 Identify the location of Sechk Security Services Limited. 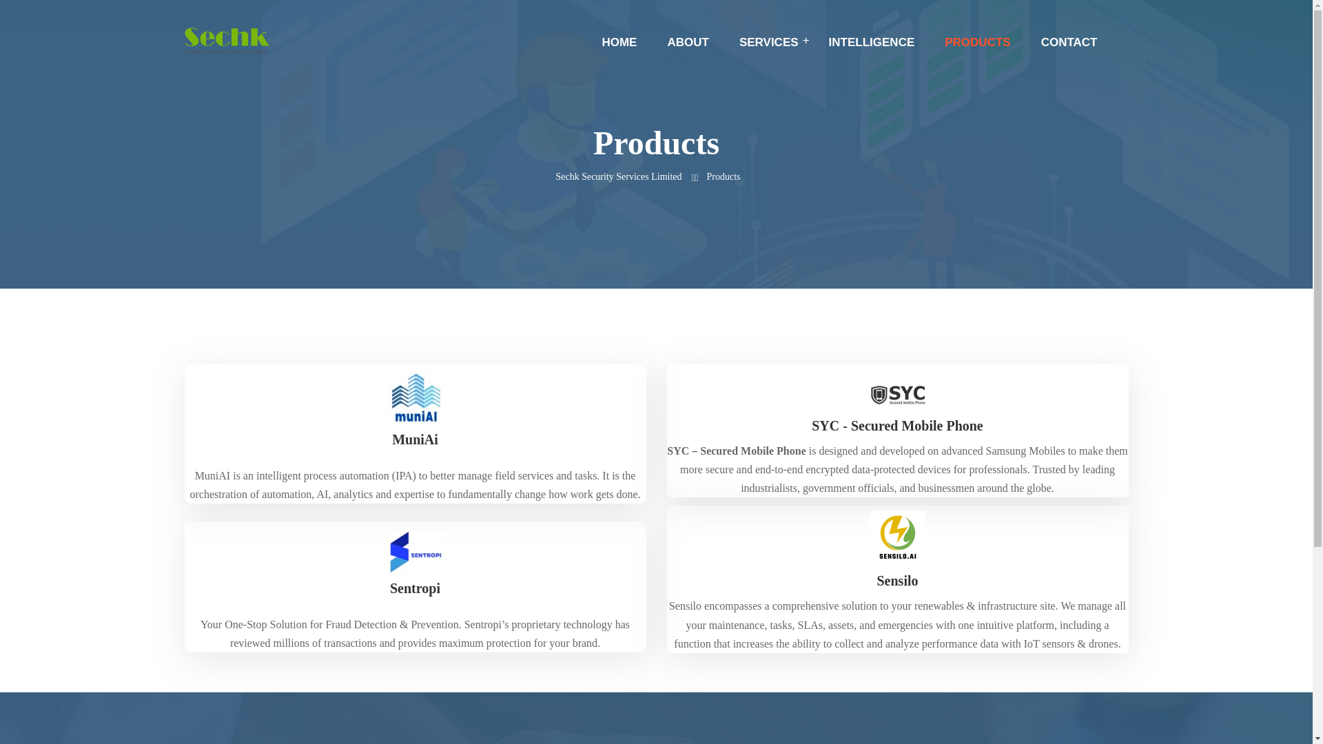
(622, 176).